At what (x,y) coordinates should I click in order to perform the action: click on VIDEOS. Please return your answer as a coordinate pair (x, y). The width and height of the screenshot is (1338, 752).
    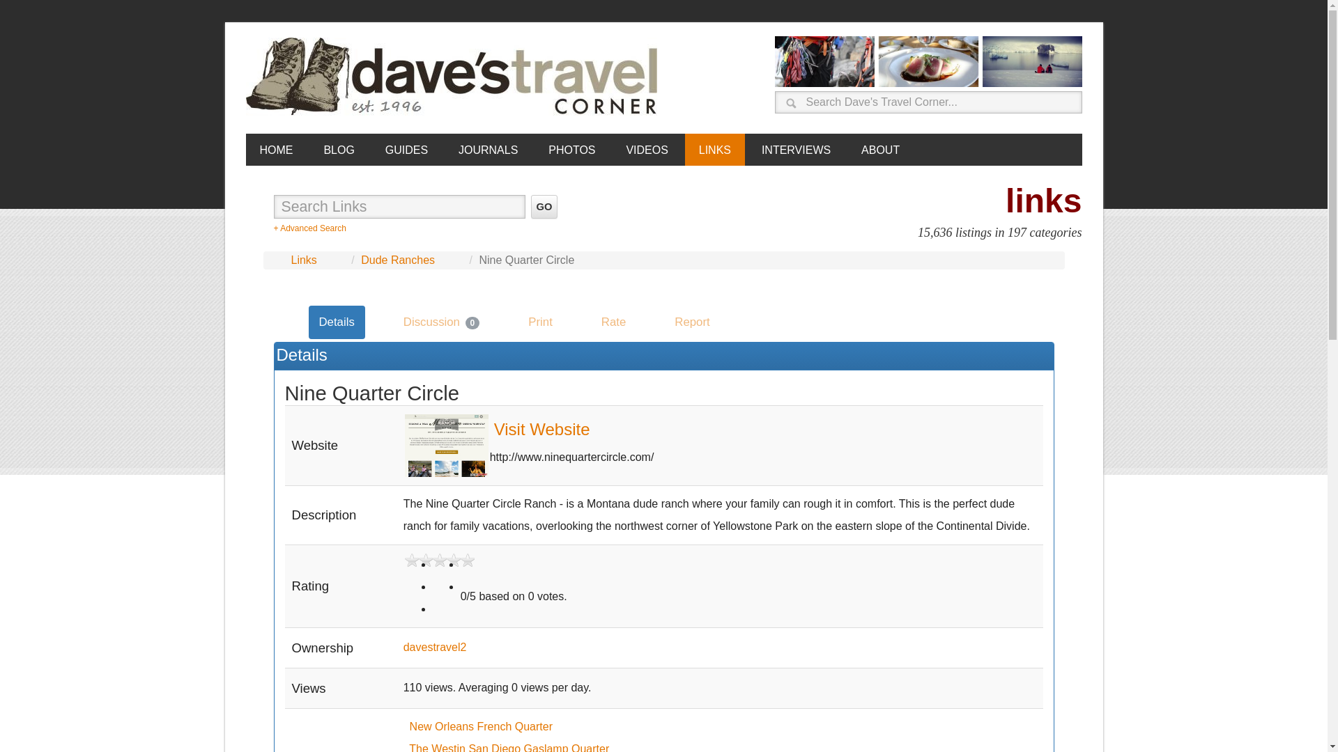
    Looking at the image, I should click on (646, 149).